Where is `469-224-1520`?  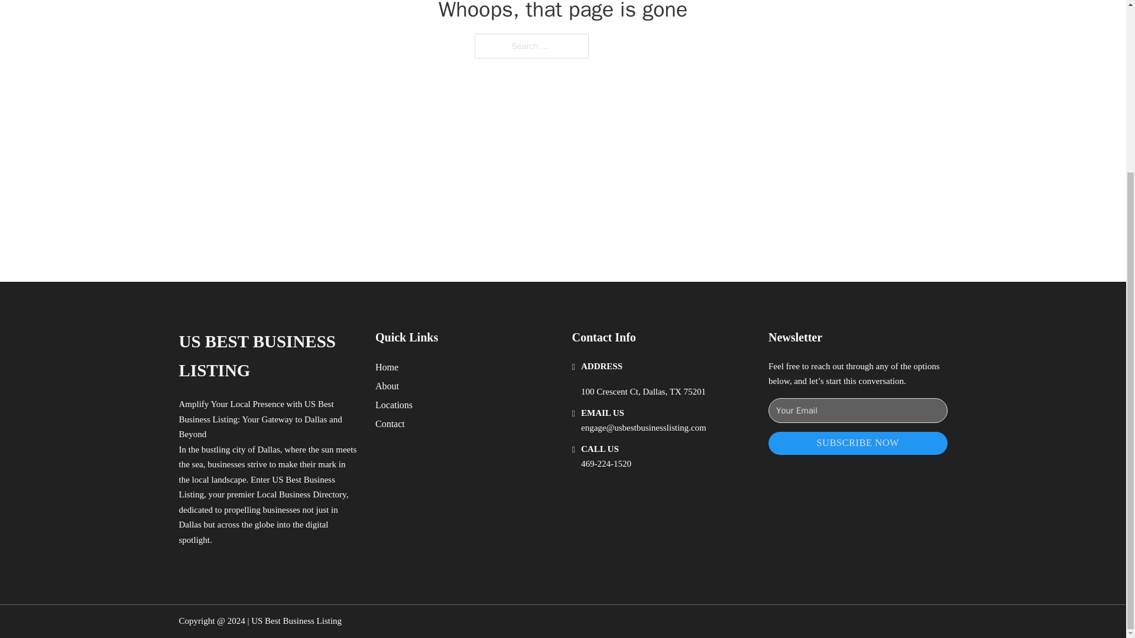
469-224-1520 is located at coordinates (606, 463).